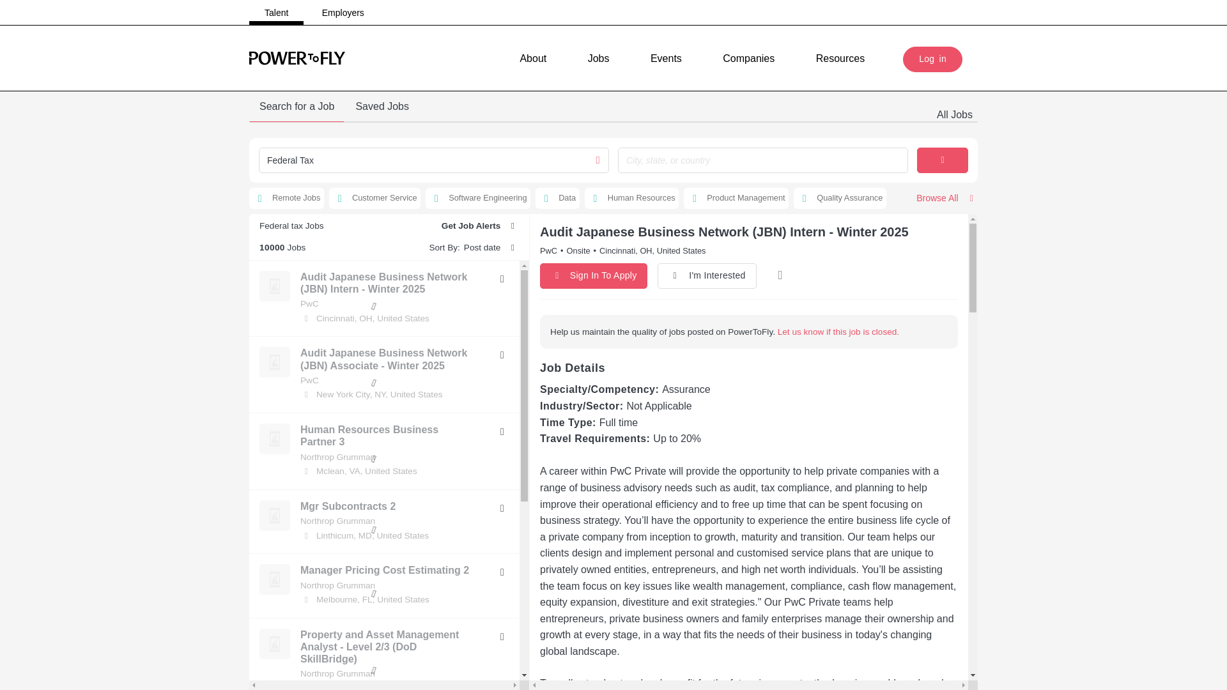 This screenshot has height=690, width=1227. Describe the element at coordinates (632, 198) in the screenshot. I see `Human Resources Jobs` at that location.